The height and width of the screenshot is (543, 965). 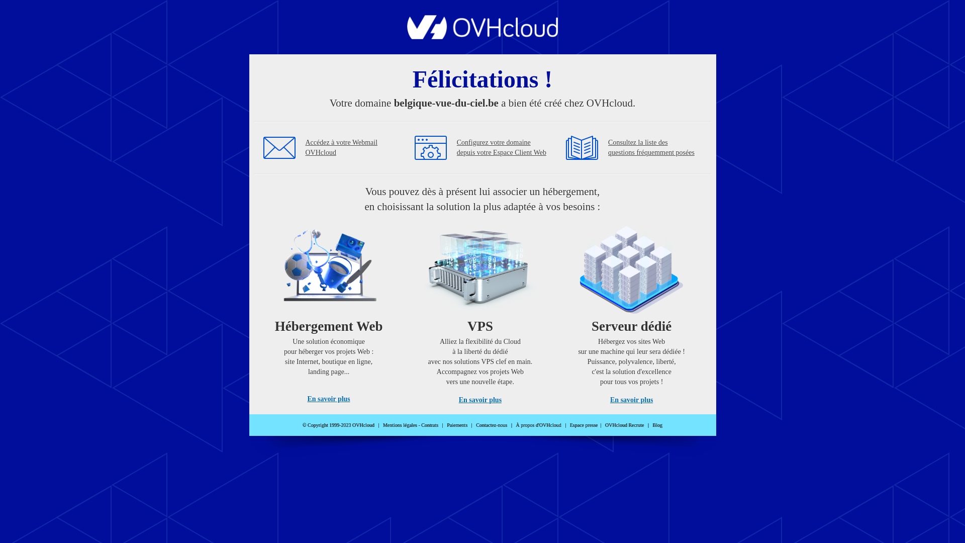 What do you see at coordinates (482, 36) in the screenshot?
I see `OVHcloud` at bounding box center [482, 36].